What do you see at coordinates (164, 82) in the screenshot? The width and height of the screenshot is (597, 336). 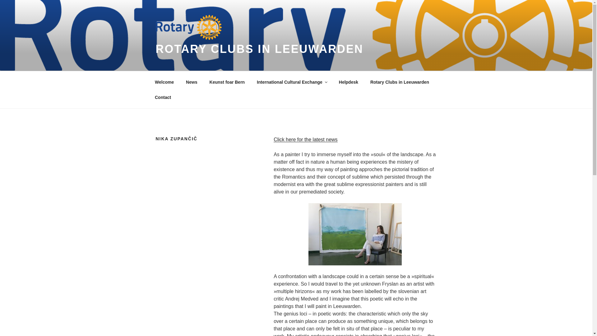 I see `Welcome` at bounding box center [164, 82].